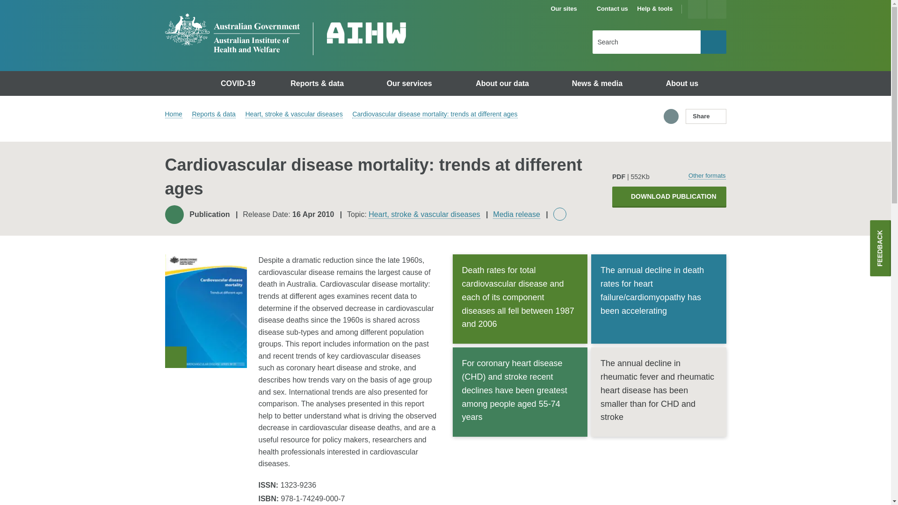 The height and width of the screenshot is (505, 898). I want to click on Search, so click(713, 42).